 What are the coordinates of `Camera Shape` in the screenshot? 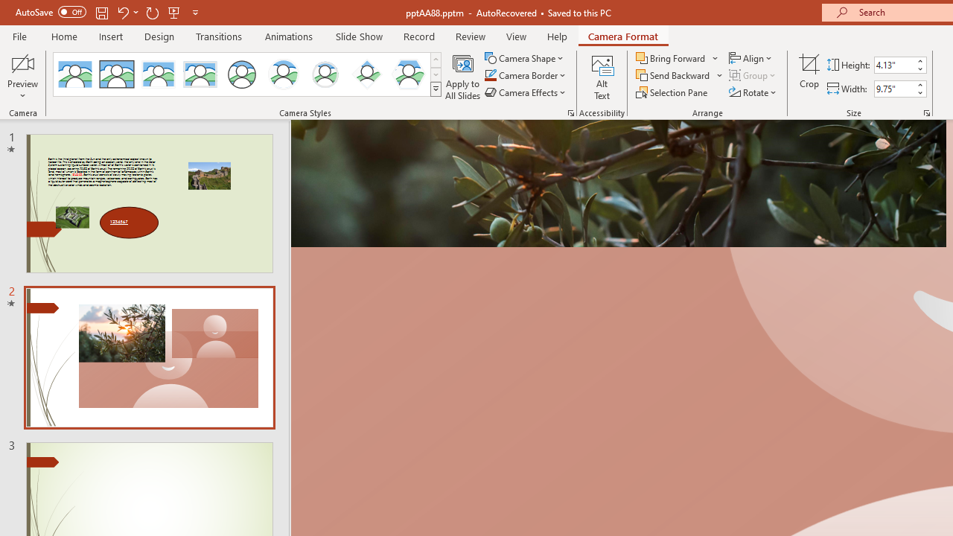 It's located at (526, 58).